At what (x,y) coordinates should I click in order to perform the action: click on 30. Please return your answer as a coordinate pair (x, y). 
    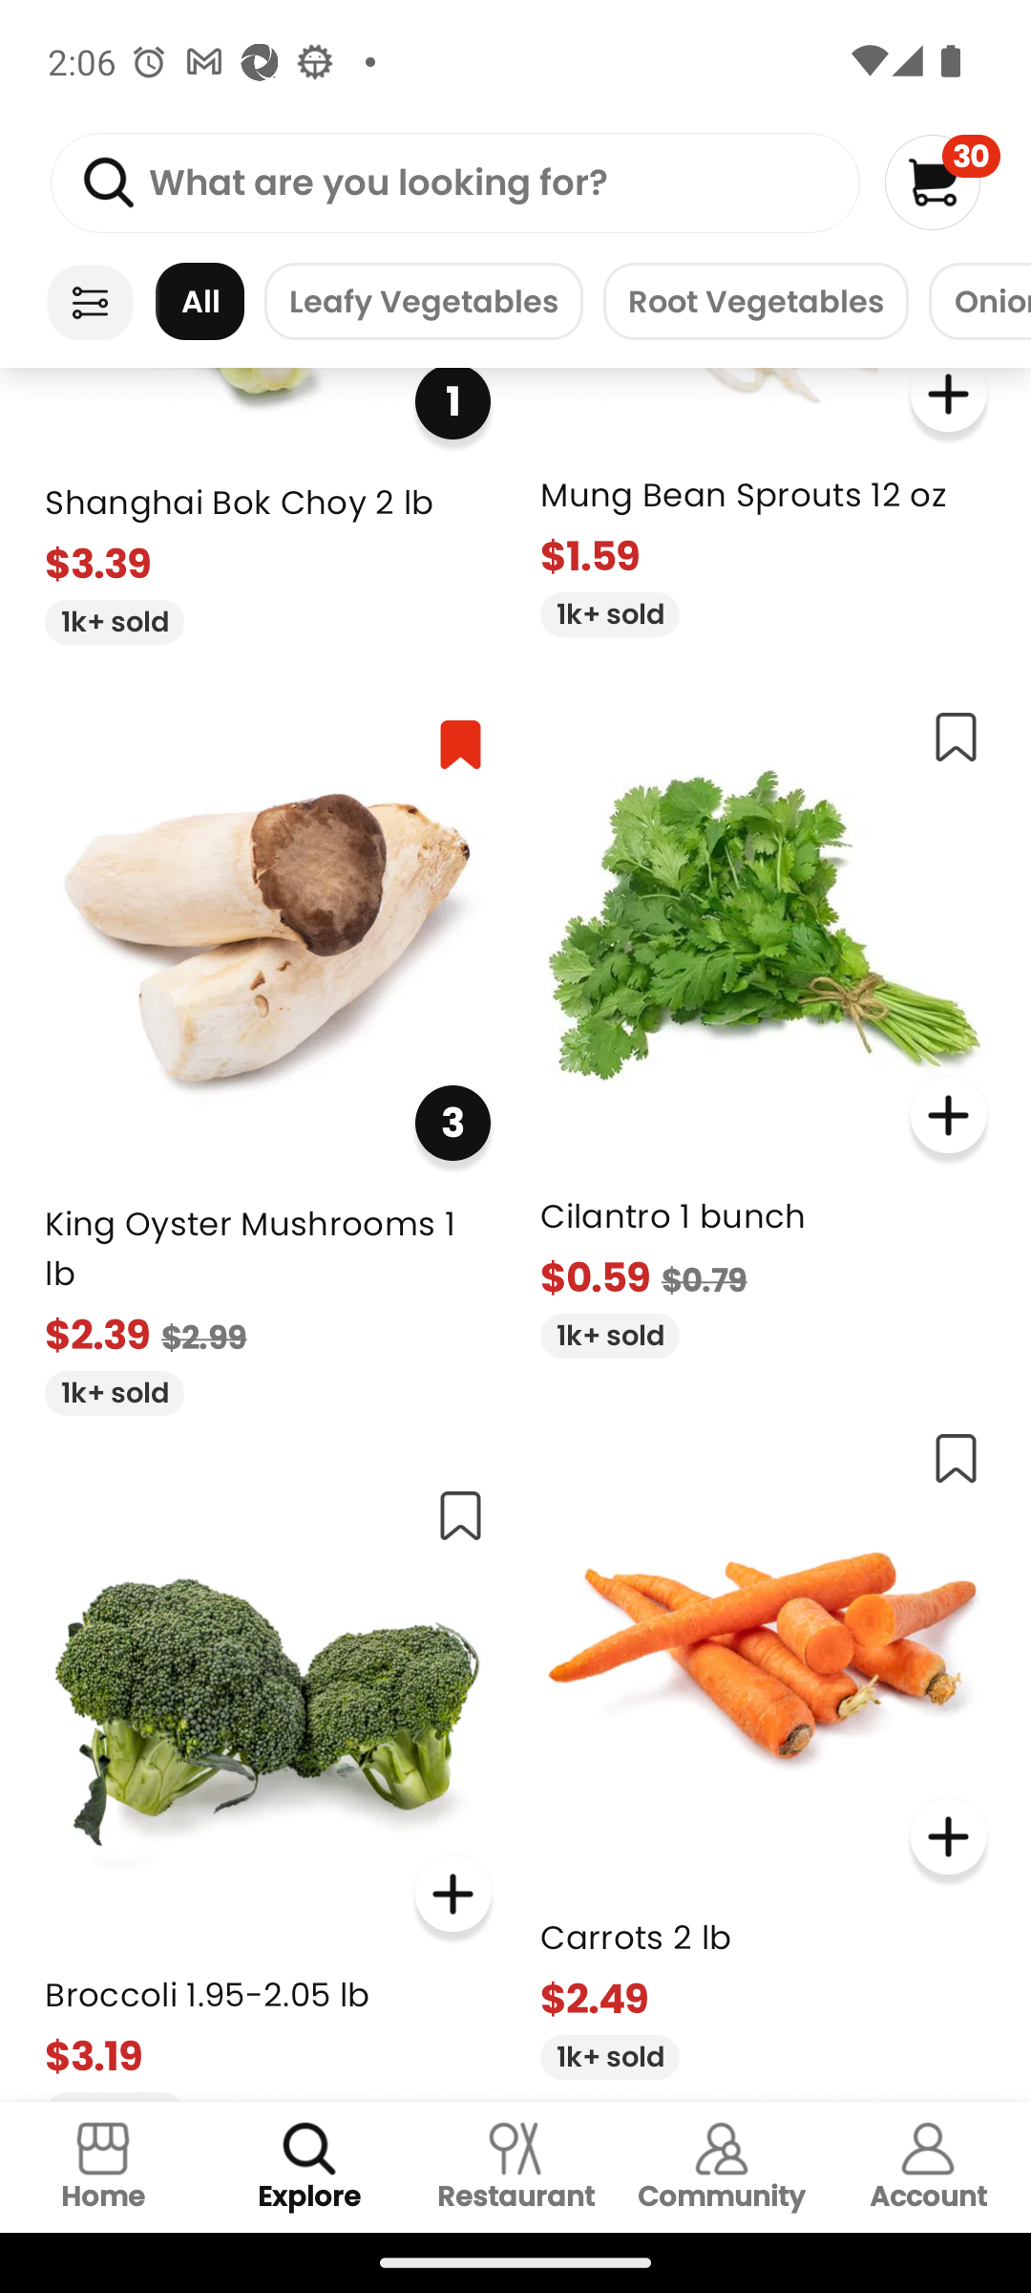
    Looking at the image, I should click on (941, 182).